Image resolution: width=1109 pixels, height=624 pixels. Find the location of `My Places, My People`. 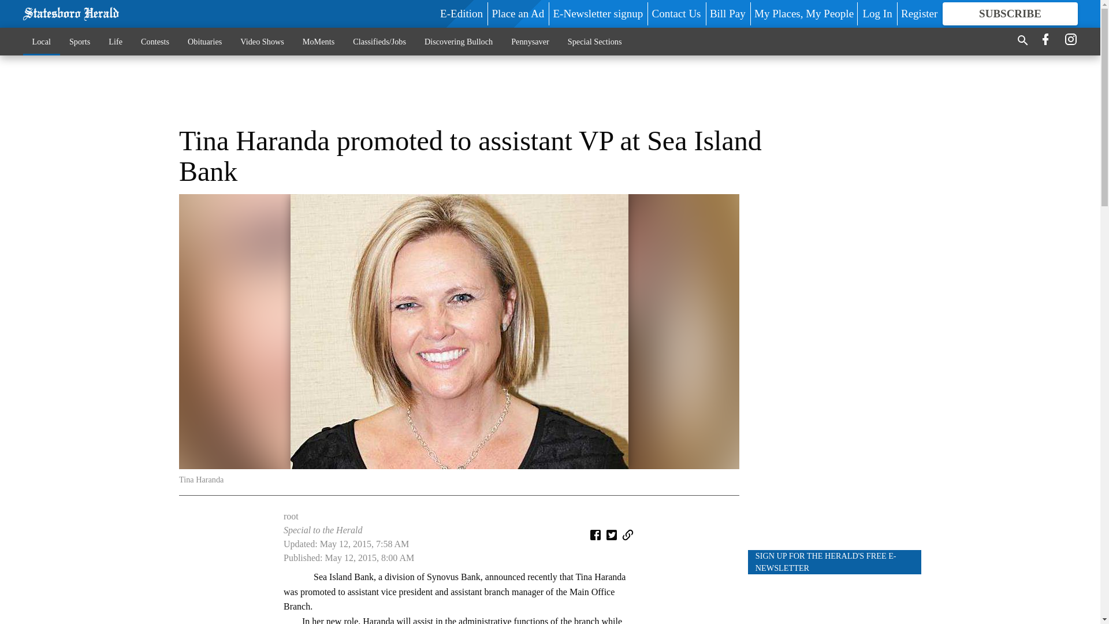

My Places, My People is located at coordinates (804, 13).